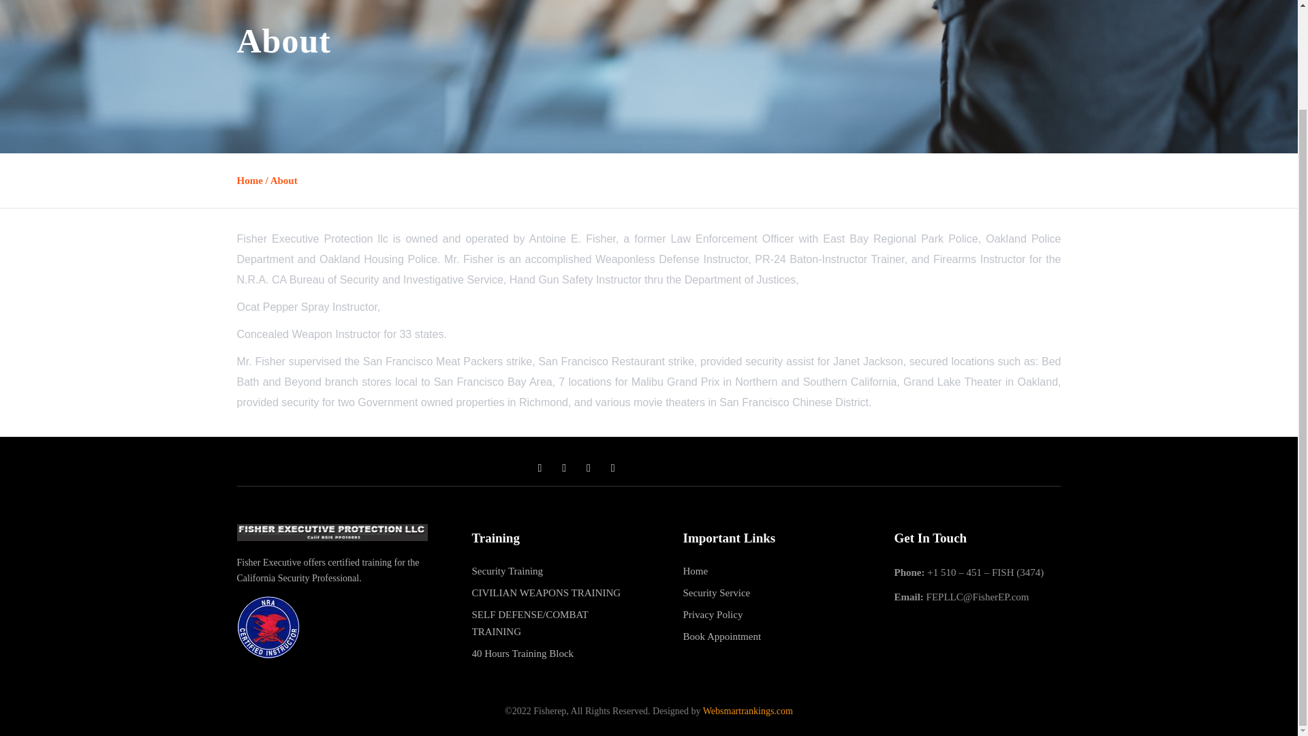 This screenshot has width=1308, height=736. Describe the element at coordinates (249, 181) in the screenshot. I see `Home` at that location.